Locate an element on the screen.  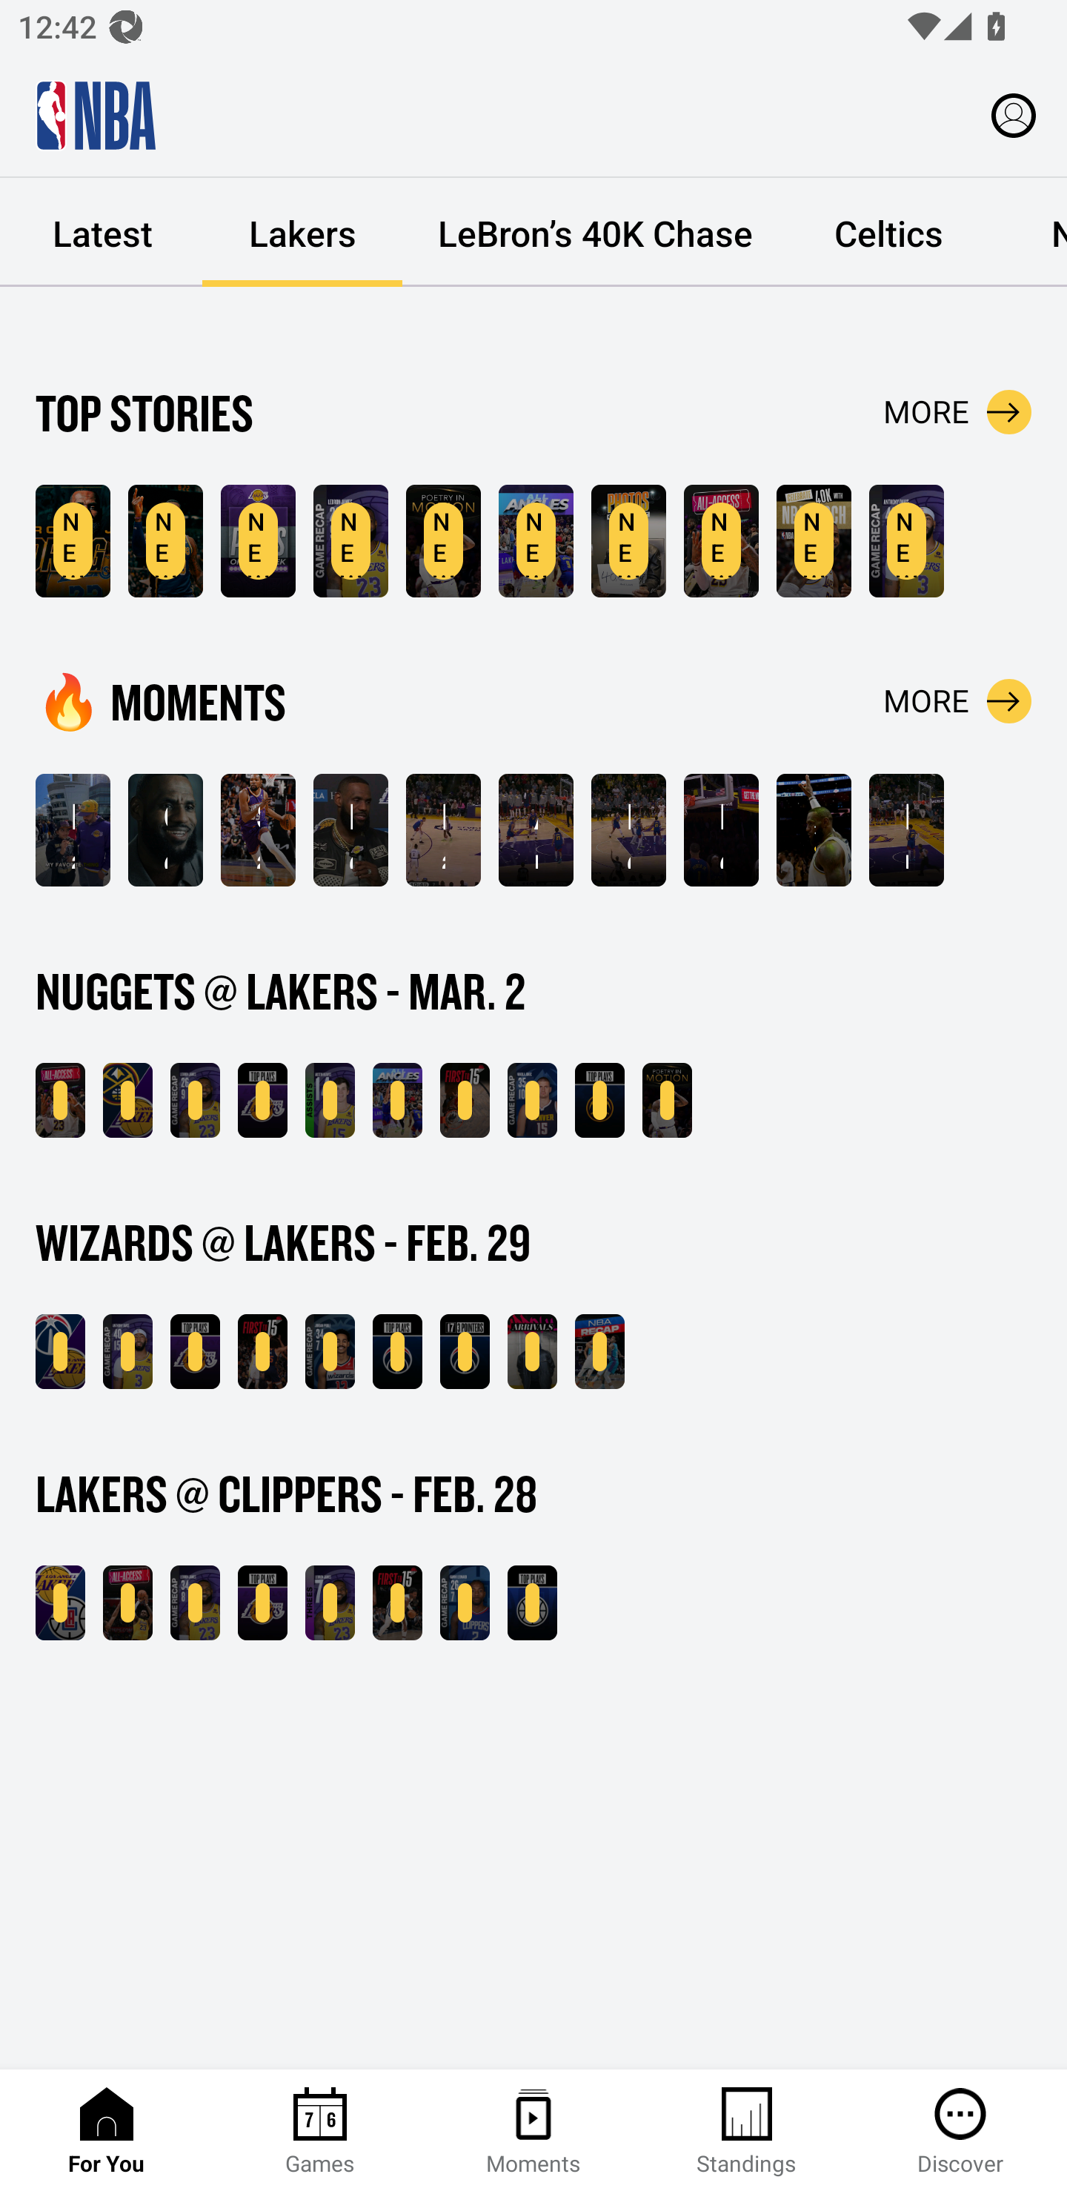
Shop LeBron Merch Now 👑🛒 NEW is located at coordinates (814, 541).